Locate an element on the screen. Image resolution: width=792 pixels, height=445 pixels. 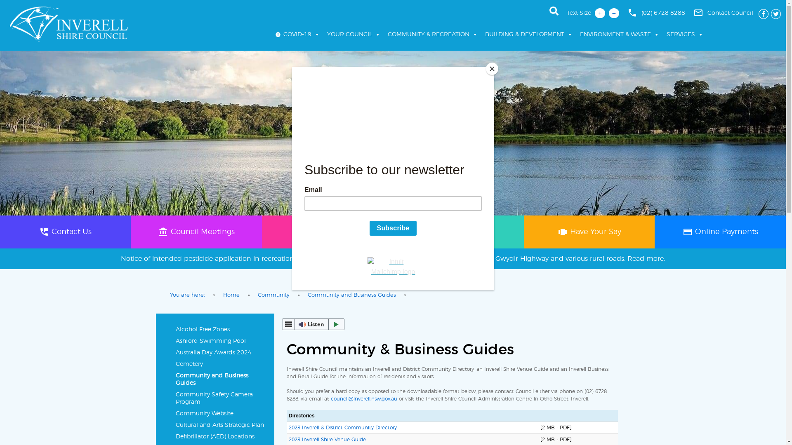
Australia Day Awards 2024 is located at coordinates (221, 353).